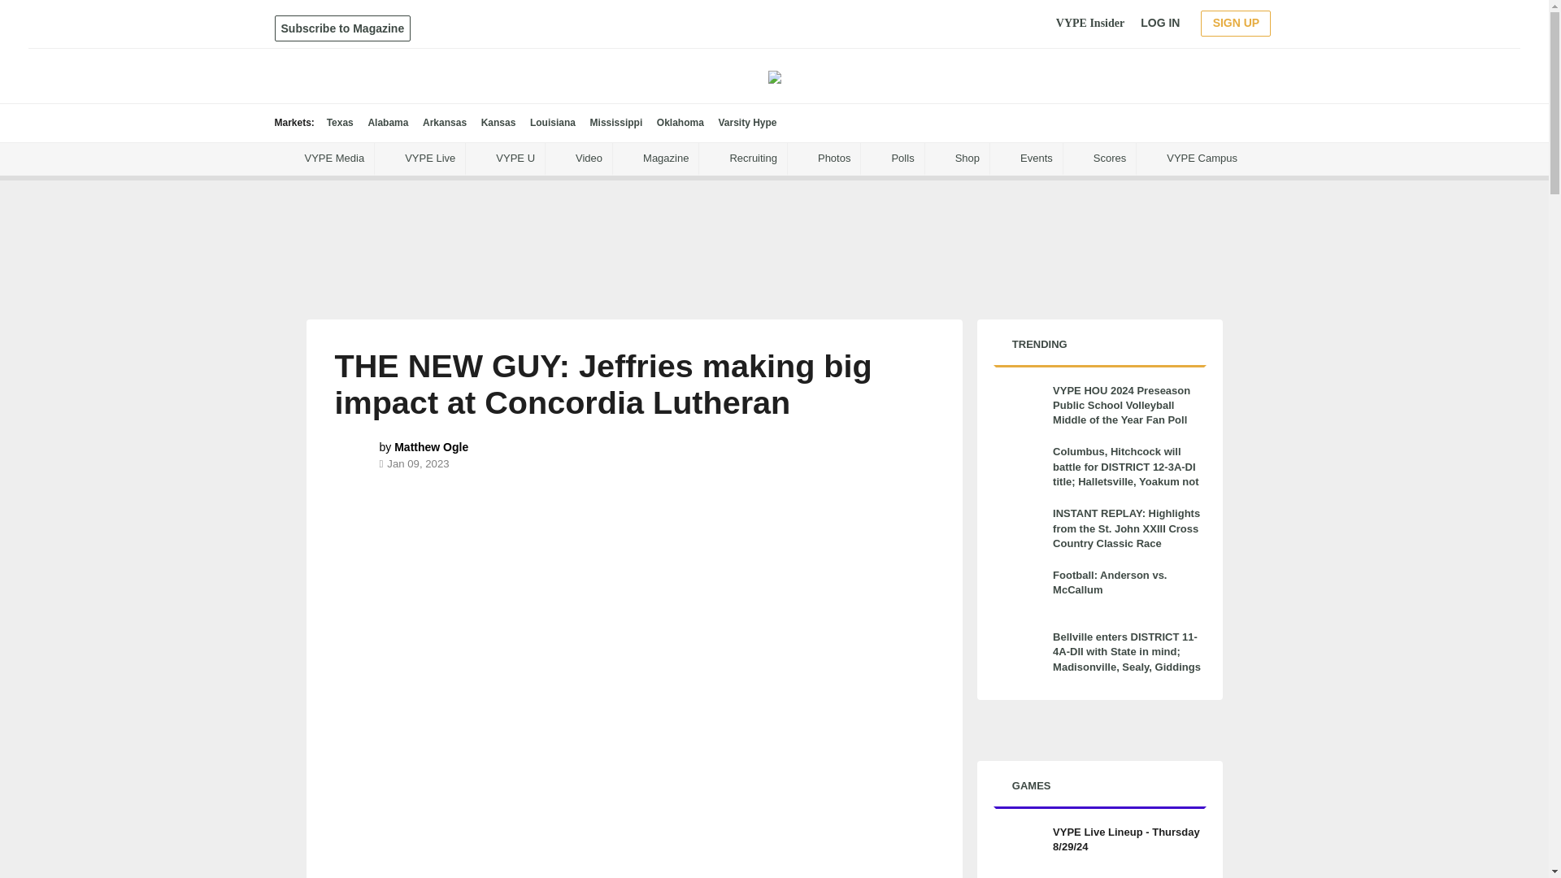  I want to click on Kansas, so click(498, 122).